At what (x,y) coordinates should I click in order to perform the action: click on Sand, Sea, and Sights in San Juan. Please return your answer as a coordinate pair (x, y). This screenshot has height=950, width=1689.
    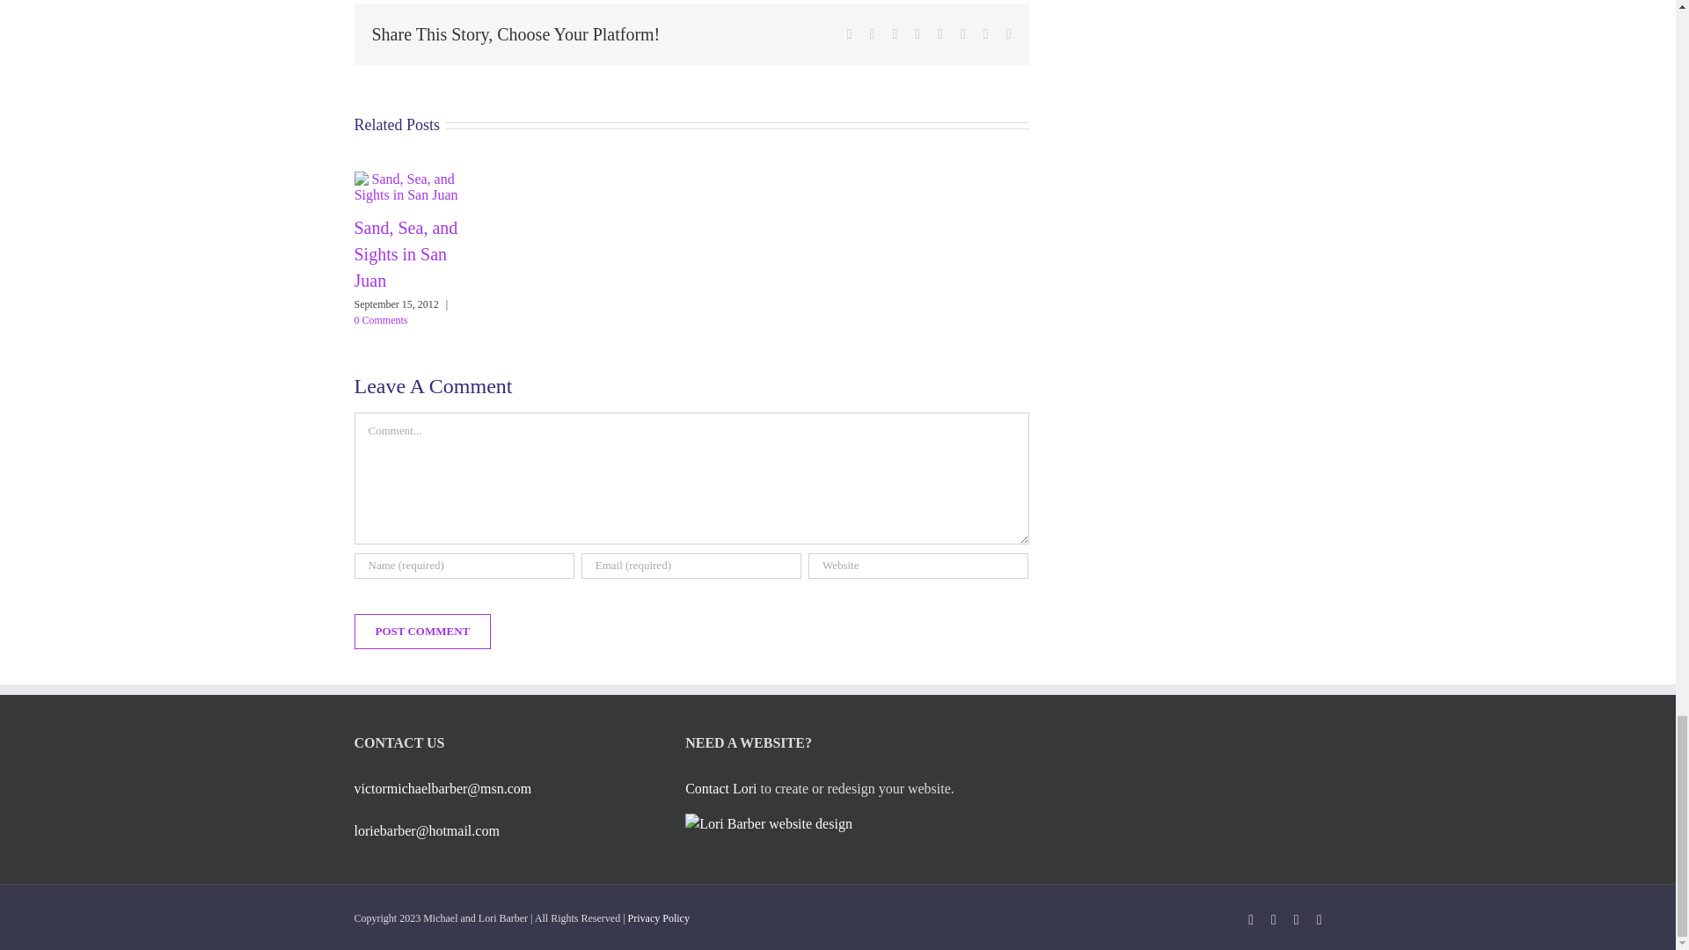
    Looking at the image, I should click on (405, 254).